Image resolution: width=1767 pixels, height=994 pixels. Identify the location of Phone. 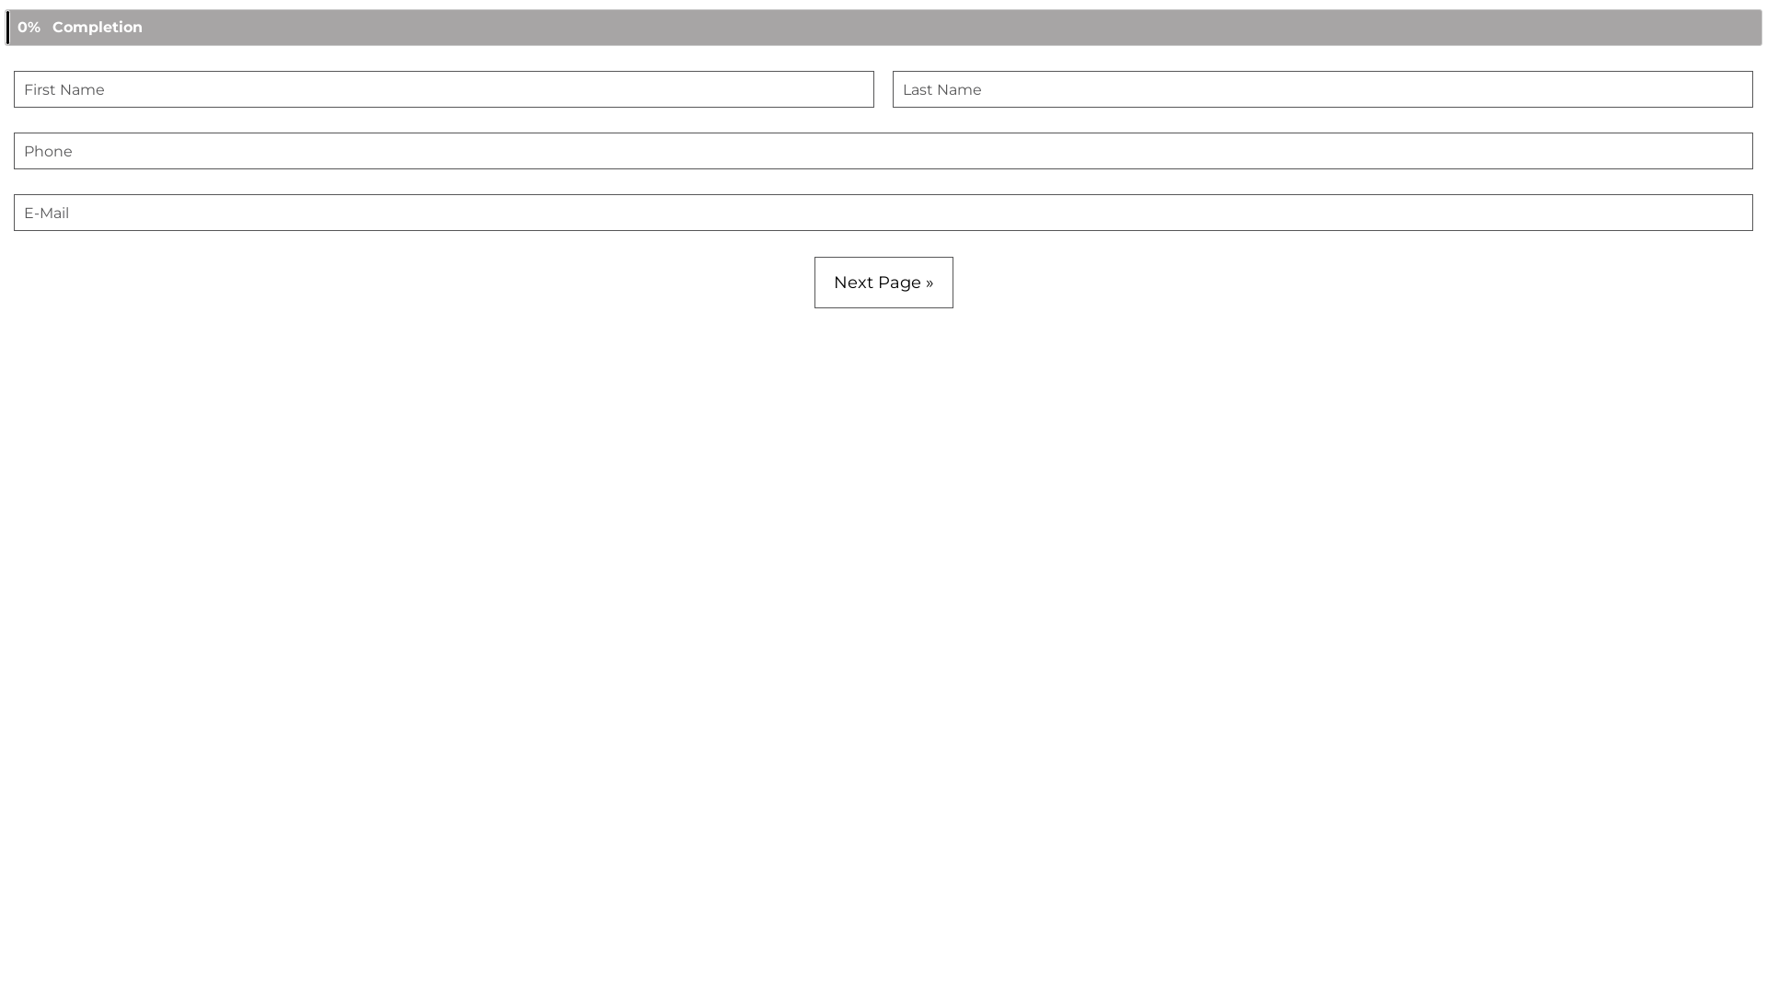
(883, 151).